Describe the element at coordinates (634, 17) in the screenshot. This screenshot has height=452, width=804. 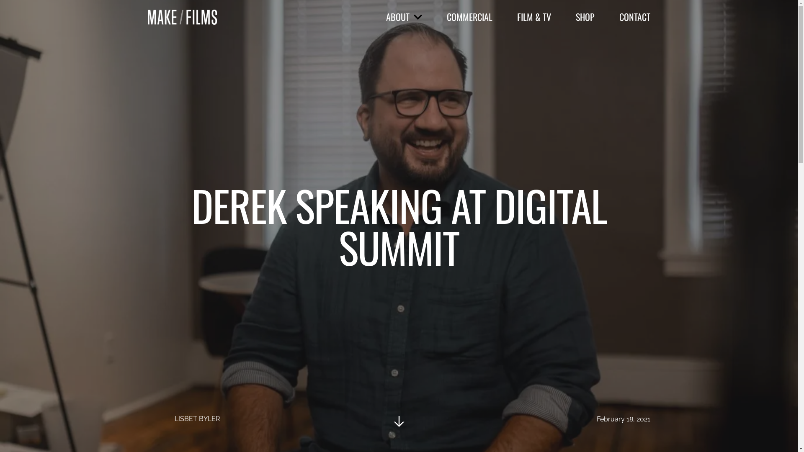
I see `CONTACT` at that location.